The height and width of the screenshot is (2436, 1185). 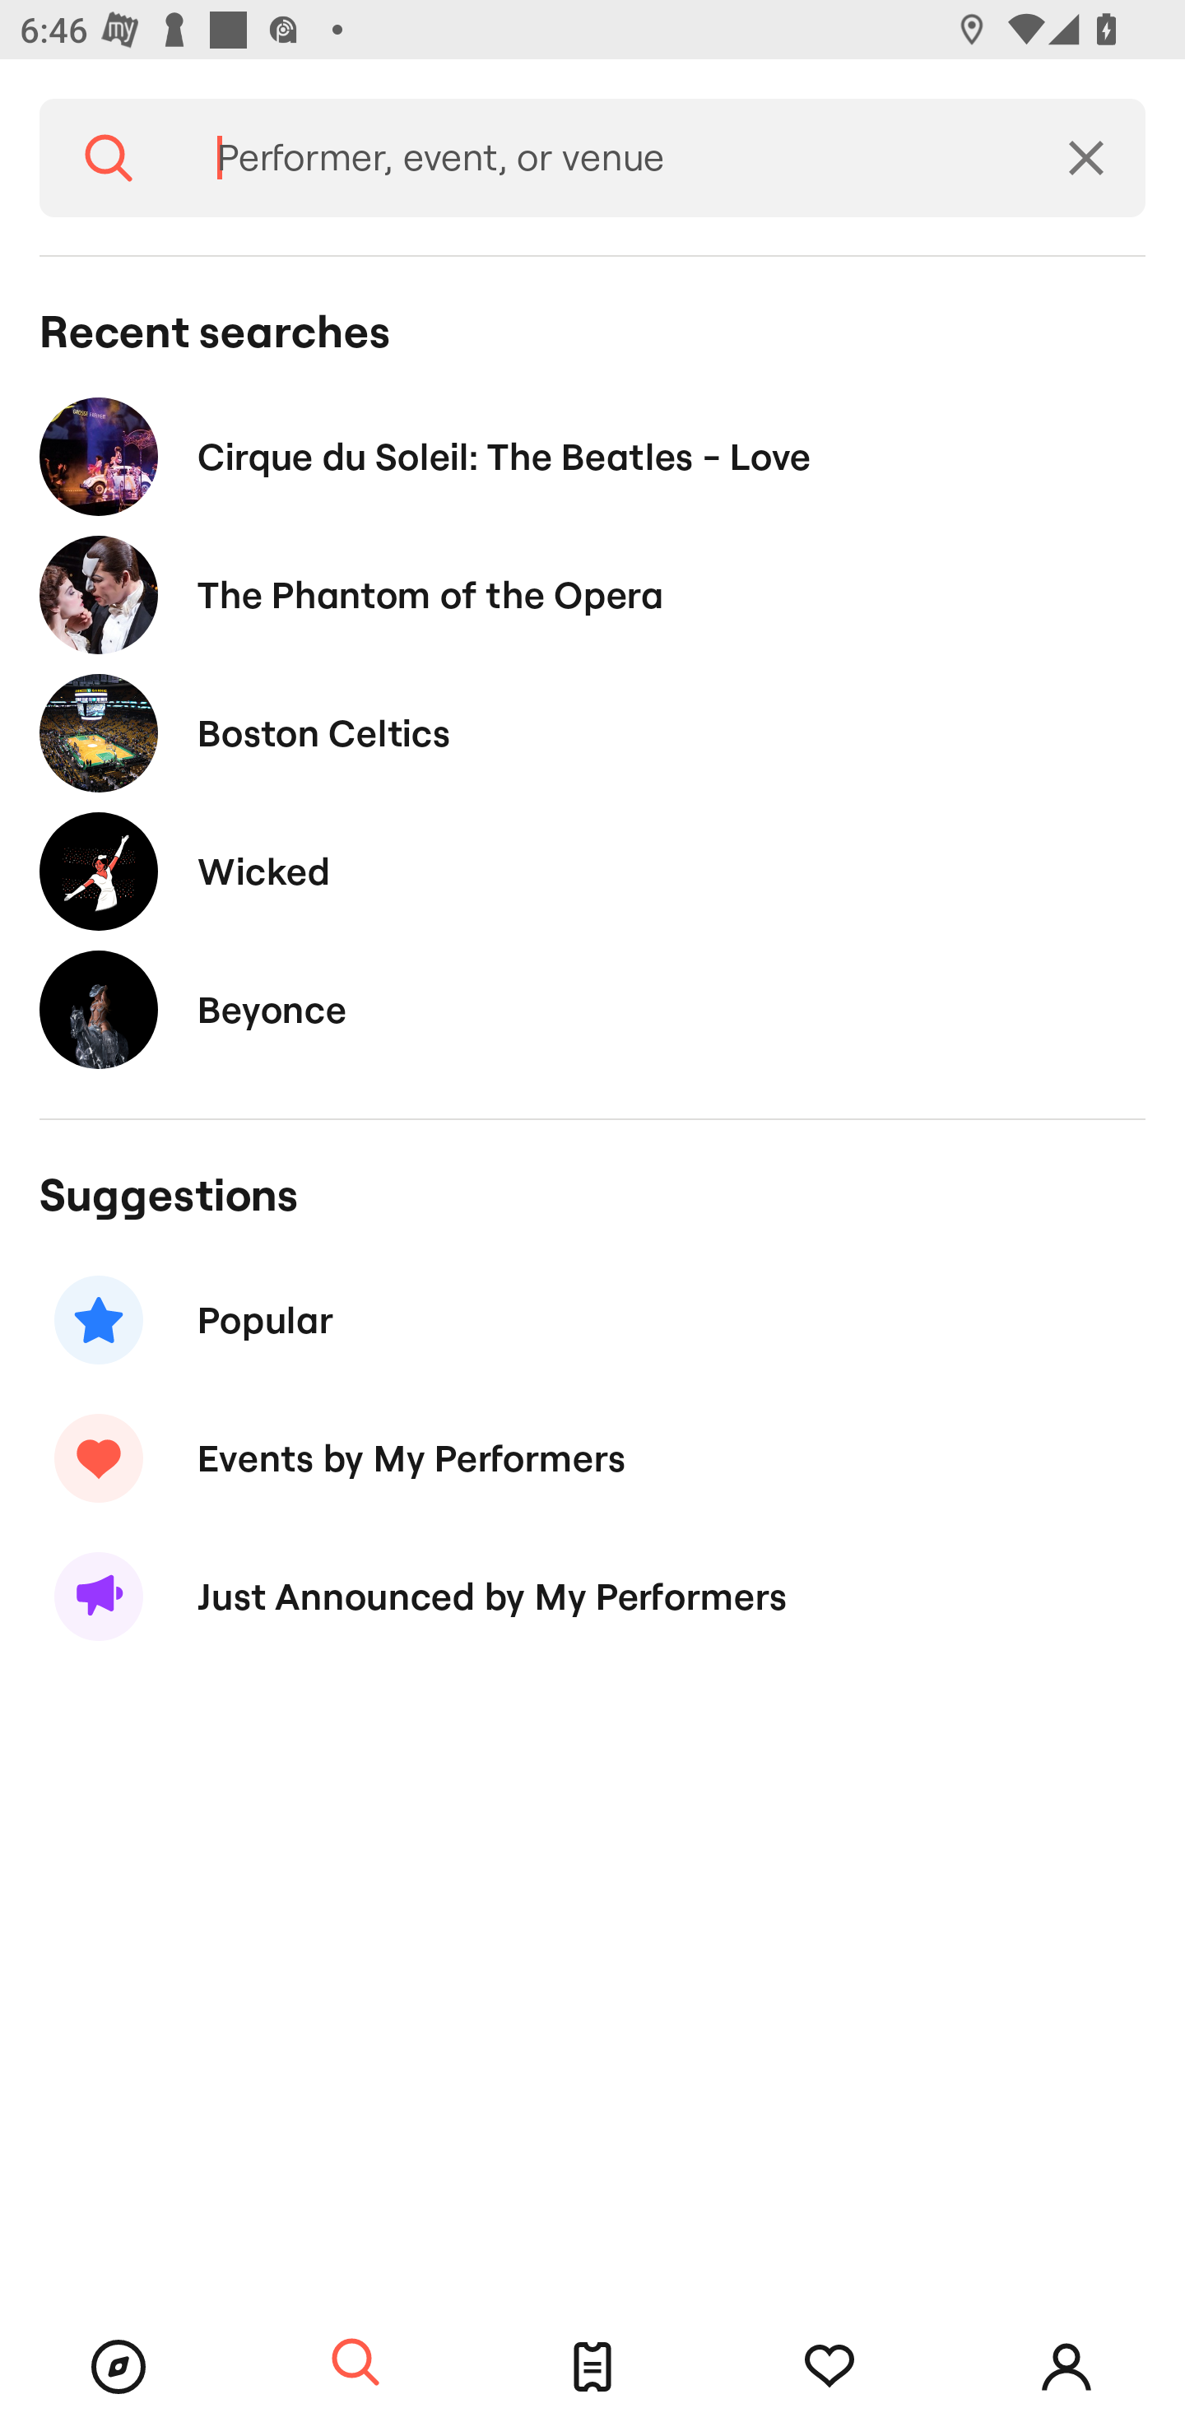 What do you see at coordinates (592, 456) in the screenshot?
I see `Cirque du Soleil: The Beatles - Love` at bounding box center [592, 456].